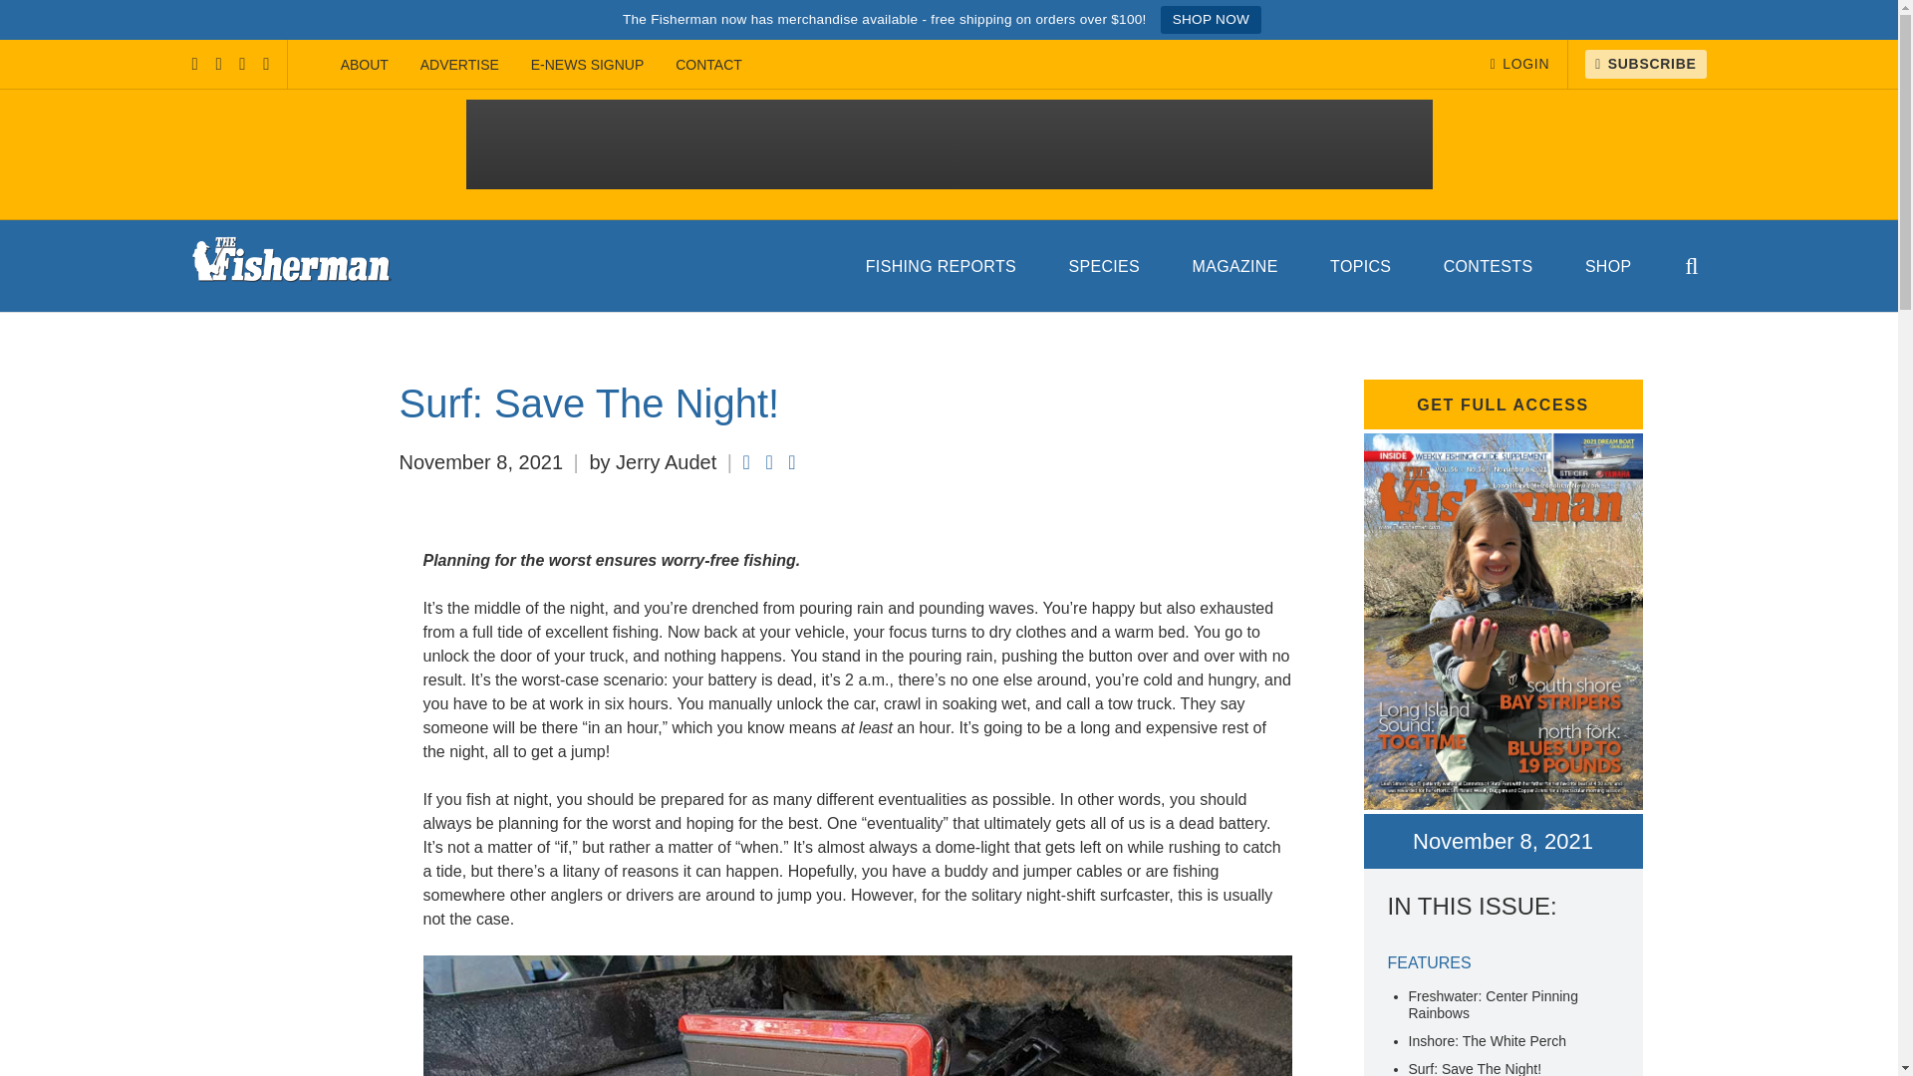 This screenshot has height=1076, width=1913. Describe the element at coordinates (1104, 266) in the screenshot. I see `SPECIES` at that location.